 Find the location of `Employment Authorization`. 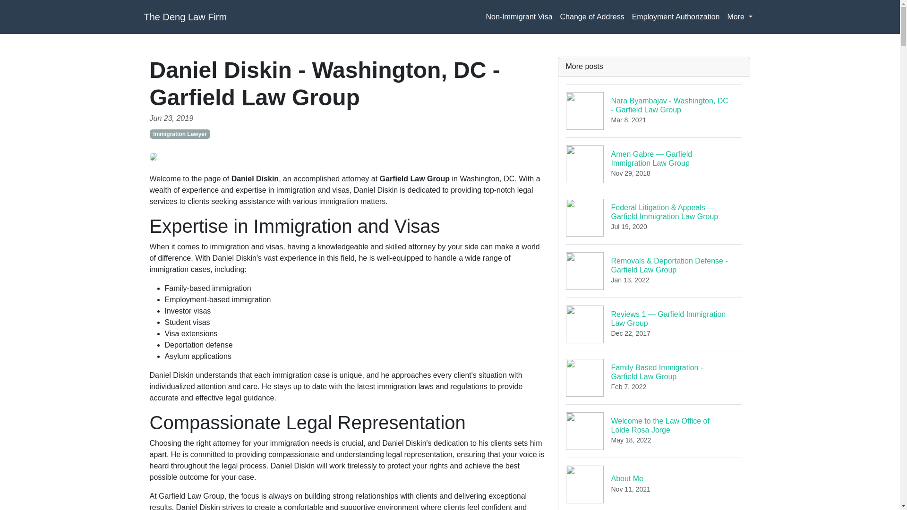

Employment Authorization is located at coordinates (185, 17).